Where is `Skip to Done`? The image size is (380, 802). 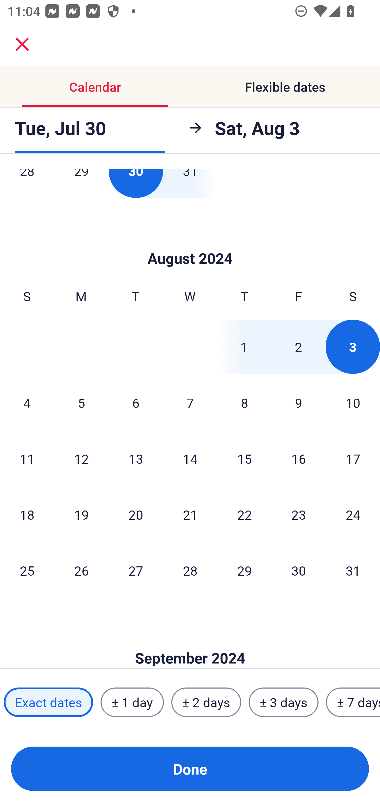 Skip to Done is located at coordinates (190, 642).